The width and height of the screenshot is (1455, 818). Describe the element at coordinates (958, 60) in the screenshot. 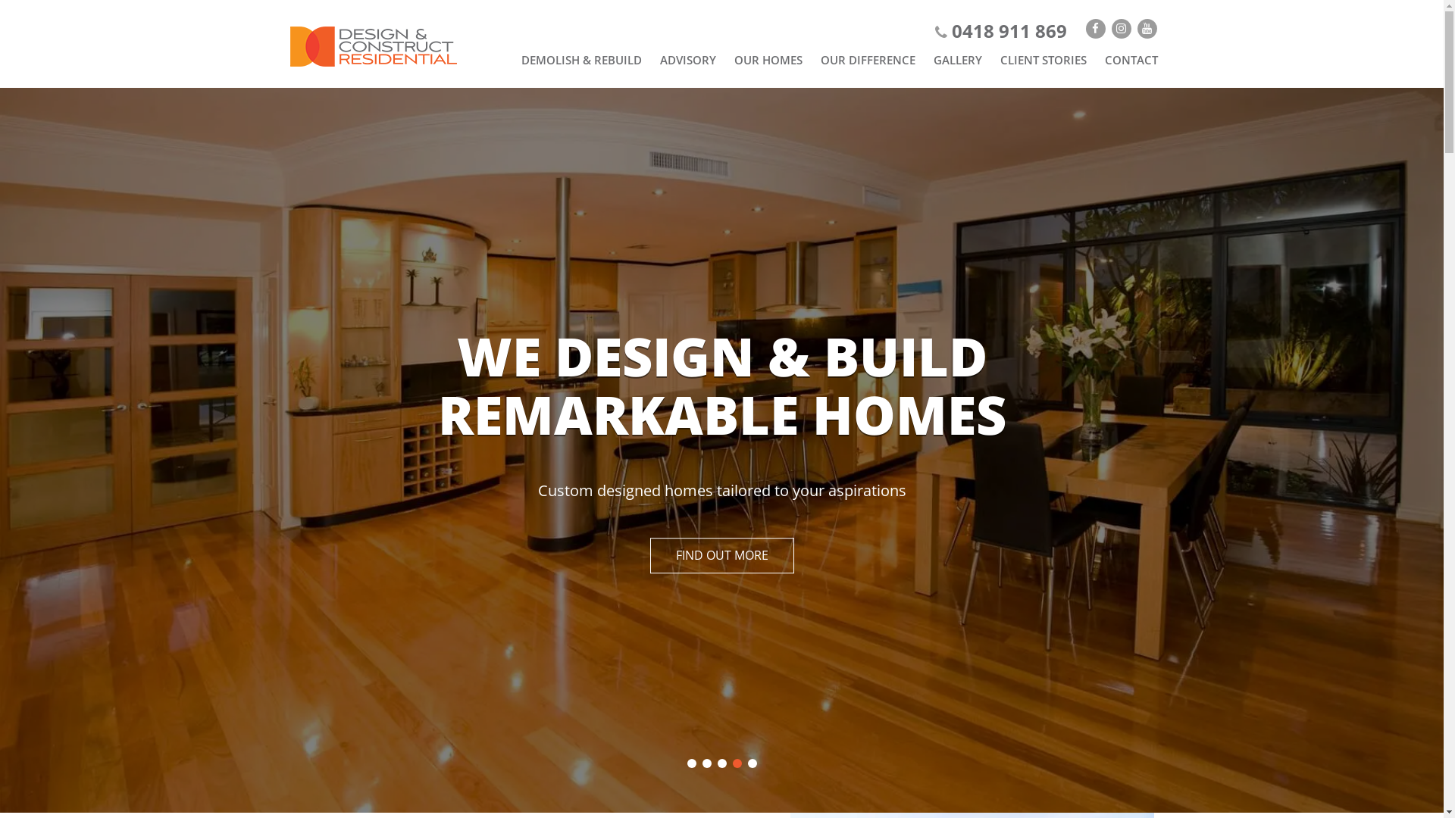

I see `GALLERY` at that location.